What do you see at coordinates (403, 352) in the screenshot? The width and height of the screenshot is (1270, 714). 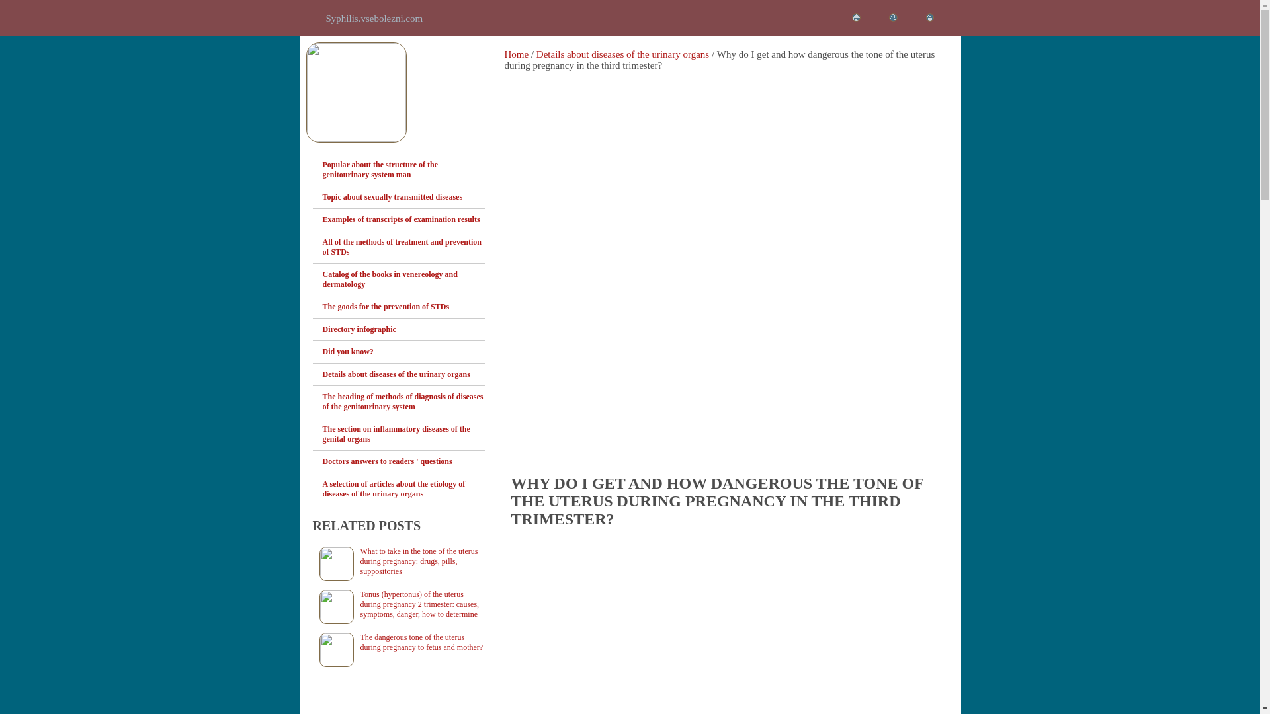 I see `Did you know?` at bounding box center [403, 352].